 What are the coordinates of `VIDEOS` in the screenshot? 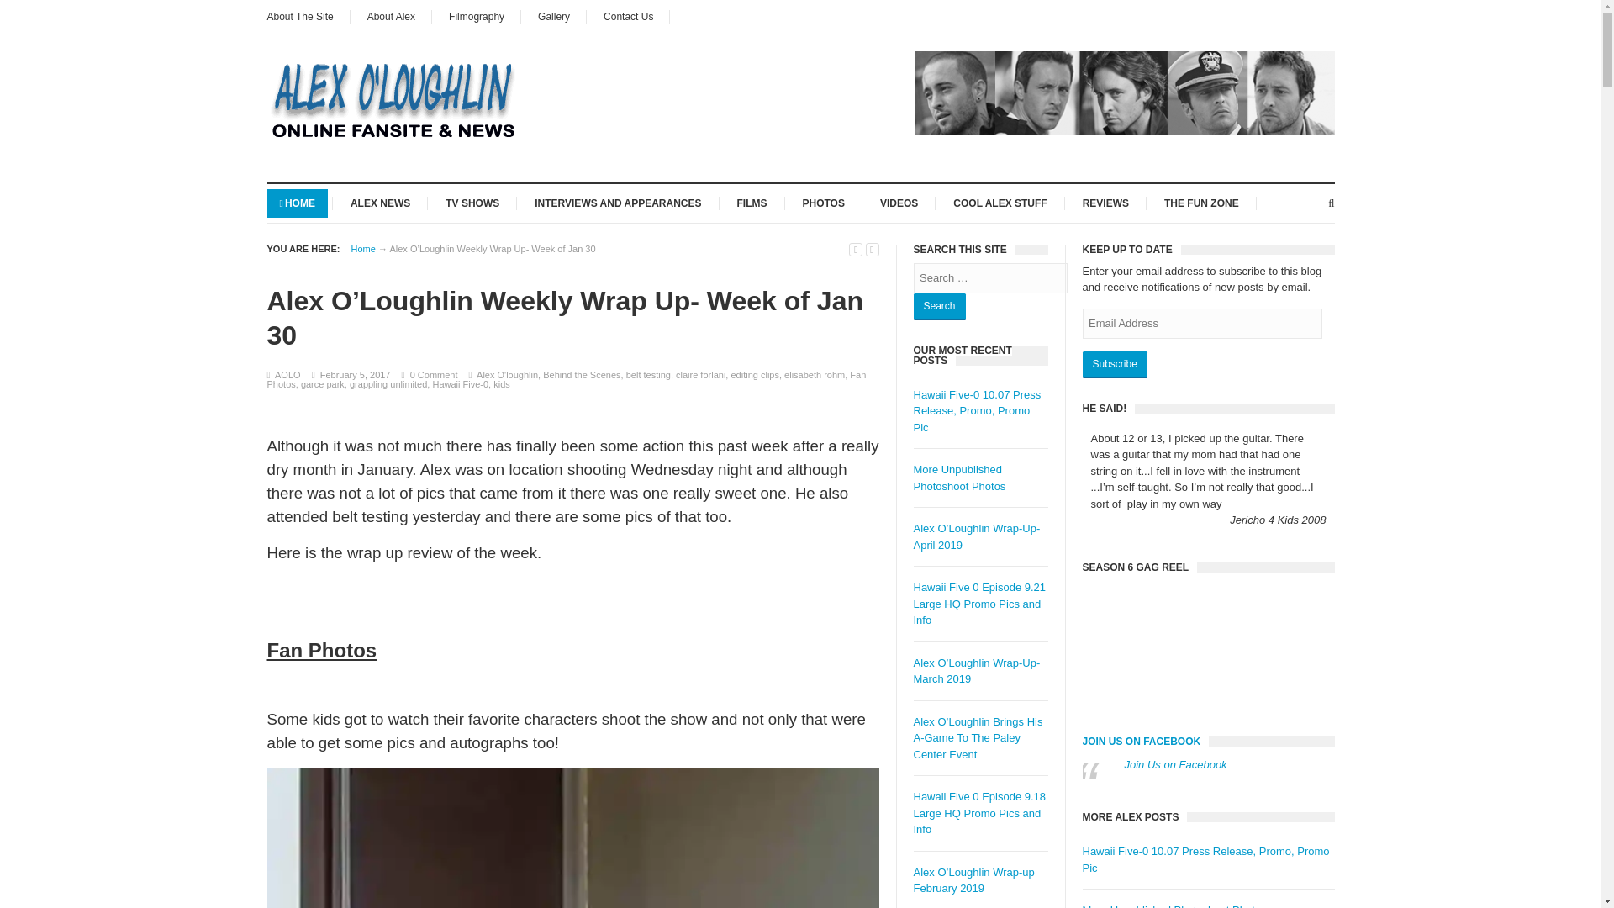 It's located at (899, 202).